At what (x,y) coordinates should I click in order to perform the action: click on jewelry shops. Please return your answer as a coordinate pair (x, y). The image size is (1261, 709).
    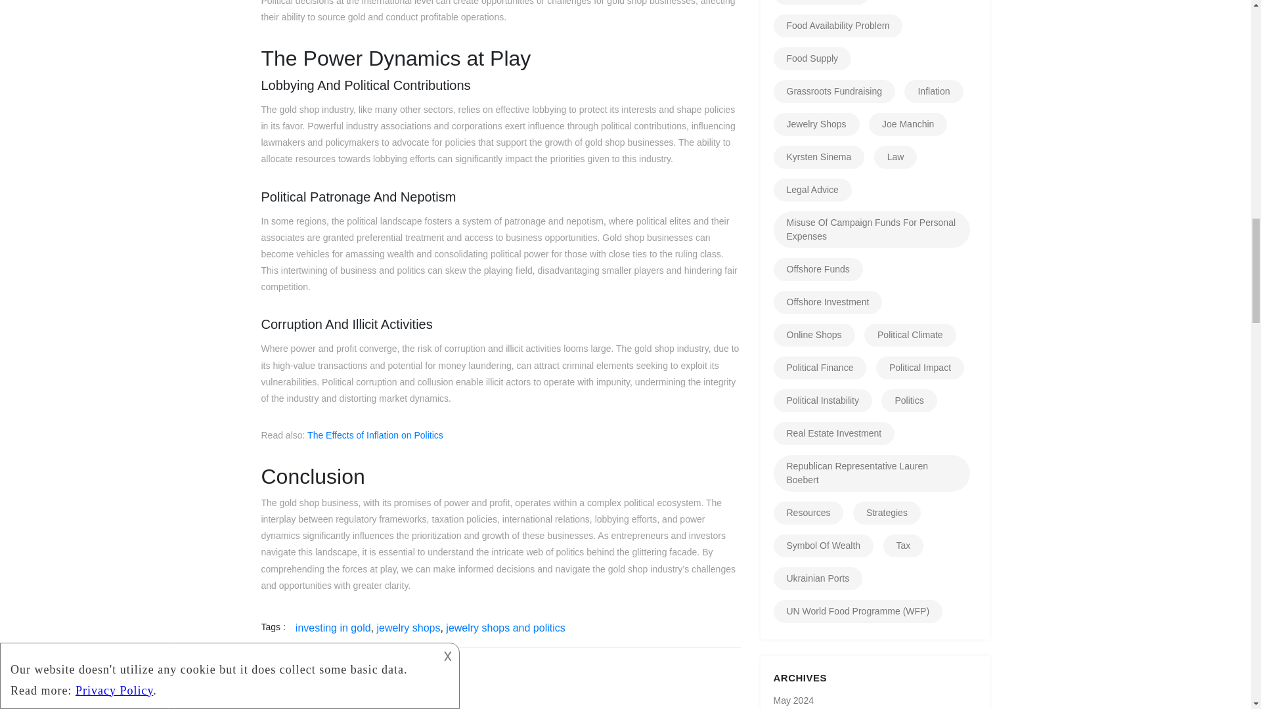
    Looking at the image, I should click on (409, 628).